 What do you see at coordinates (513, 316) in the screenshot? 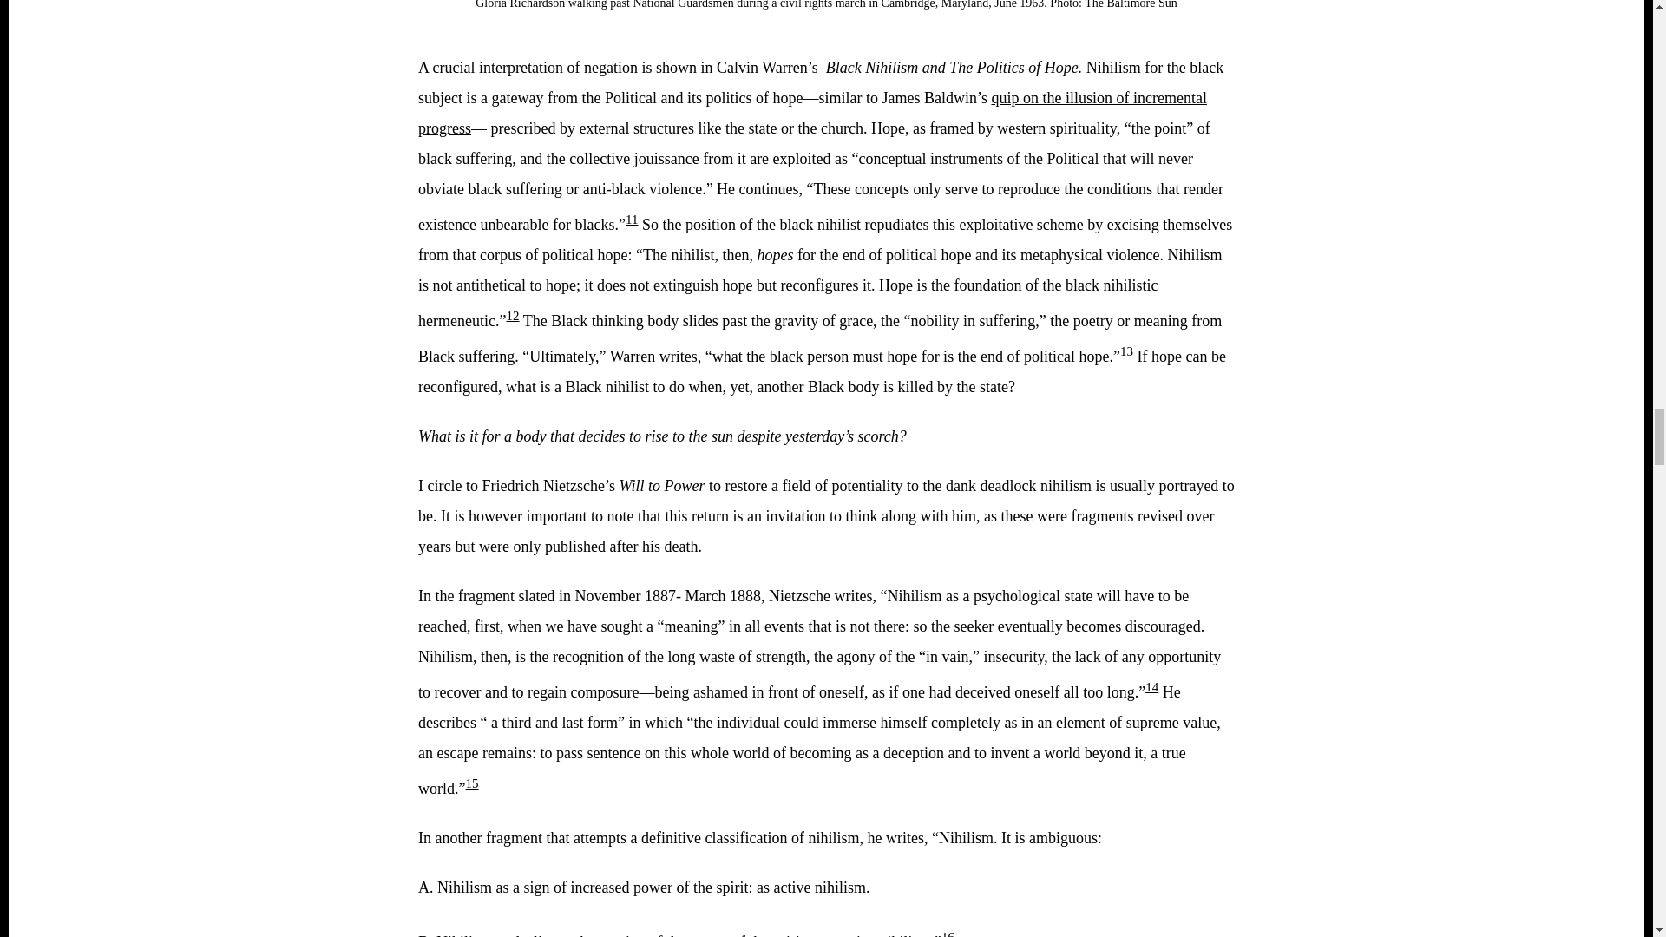
I see `Ibid., 31` at bounding box center [513, 316].